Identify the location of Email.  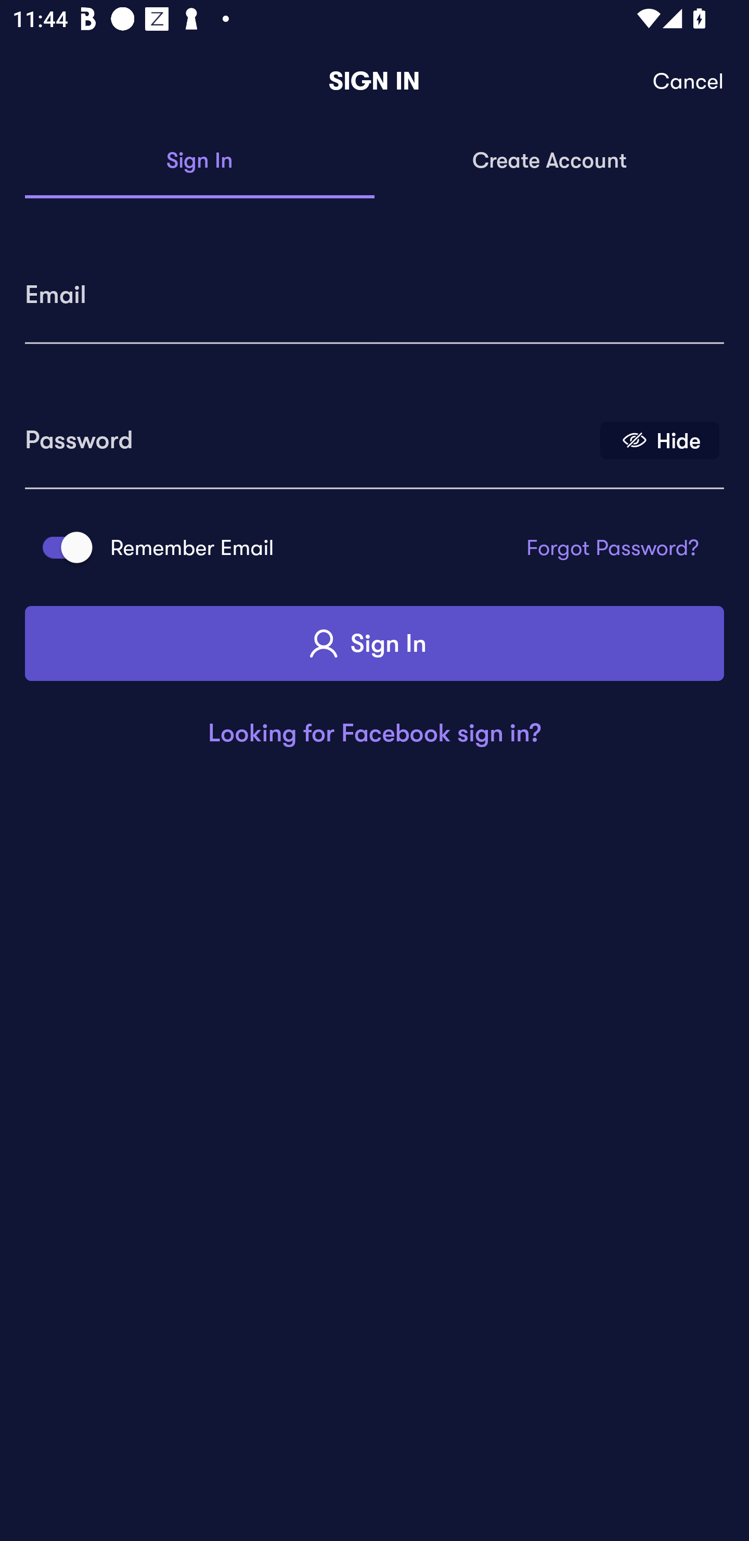
(374, 288).